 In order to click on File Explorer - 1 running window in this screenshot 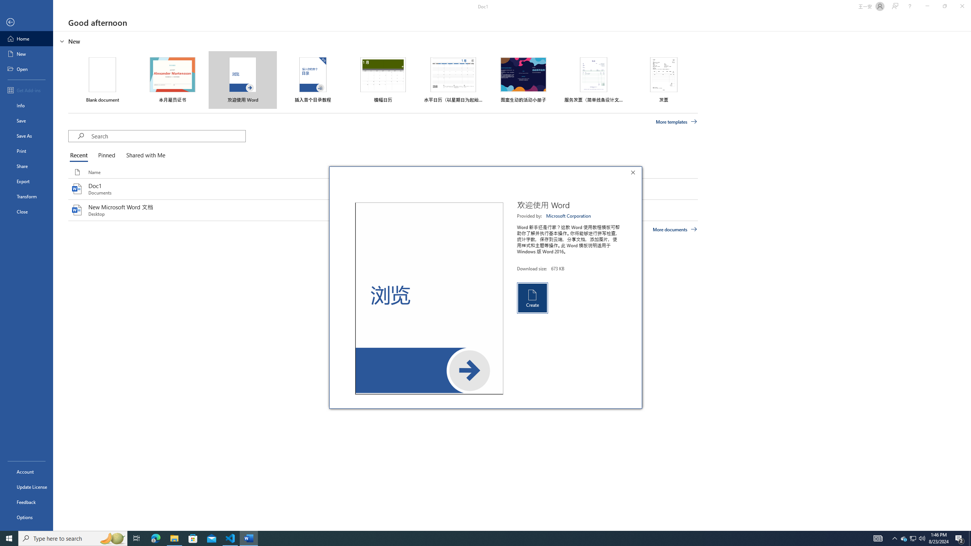, I will do `click(174, 538)`.